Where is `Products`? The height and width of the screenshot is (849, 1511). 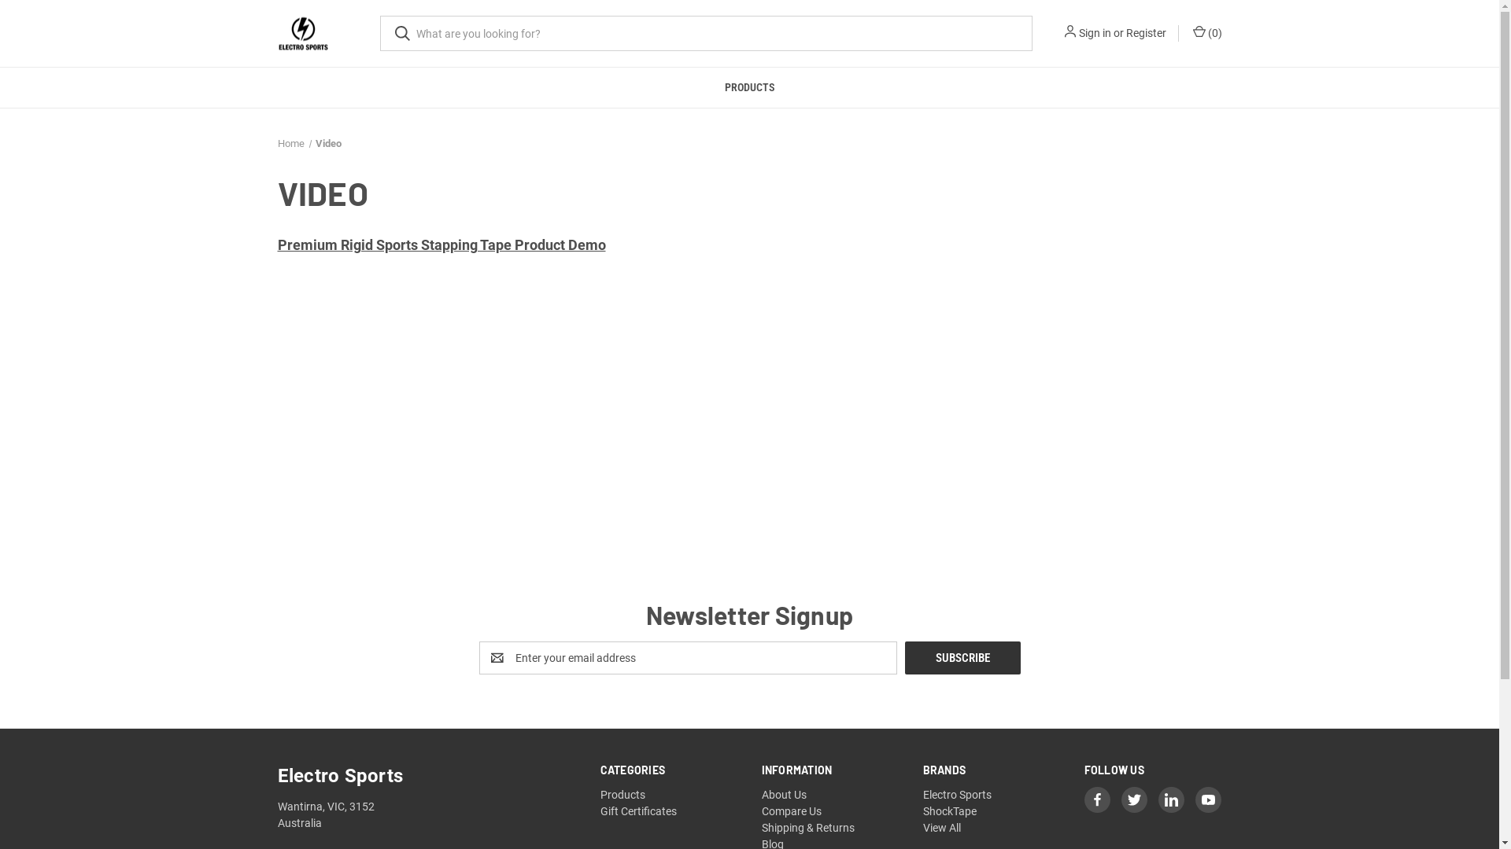
Products is located at coordinates (623, 795).